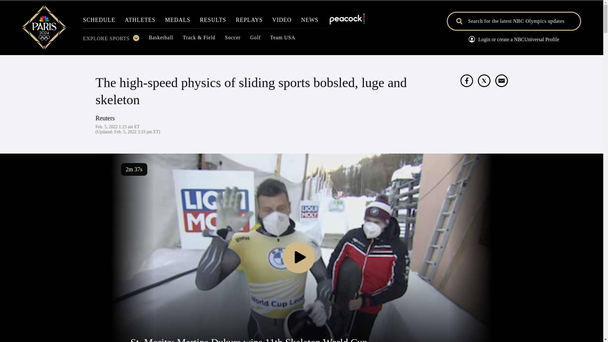  Describe the element at coordinates (140, 22) in the screenshot. I see `ATHLETES` at that location.